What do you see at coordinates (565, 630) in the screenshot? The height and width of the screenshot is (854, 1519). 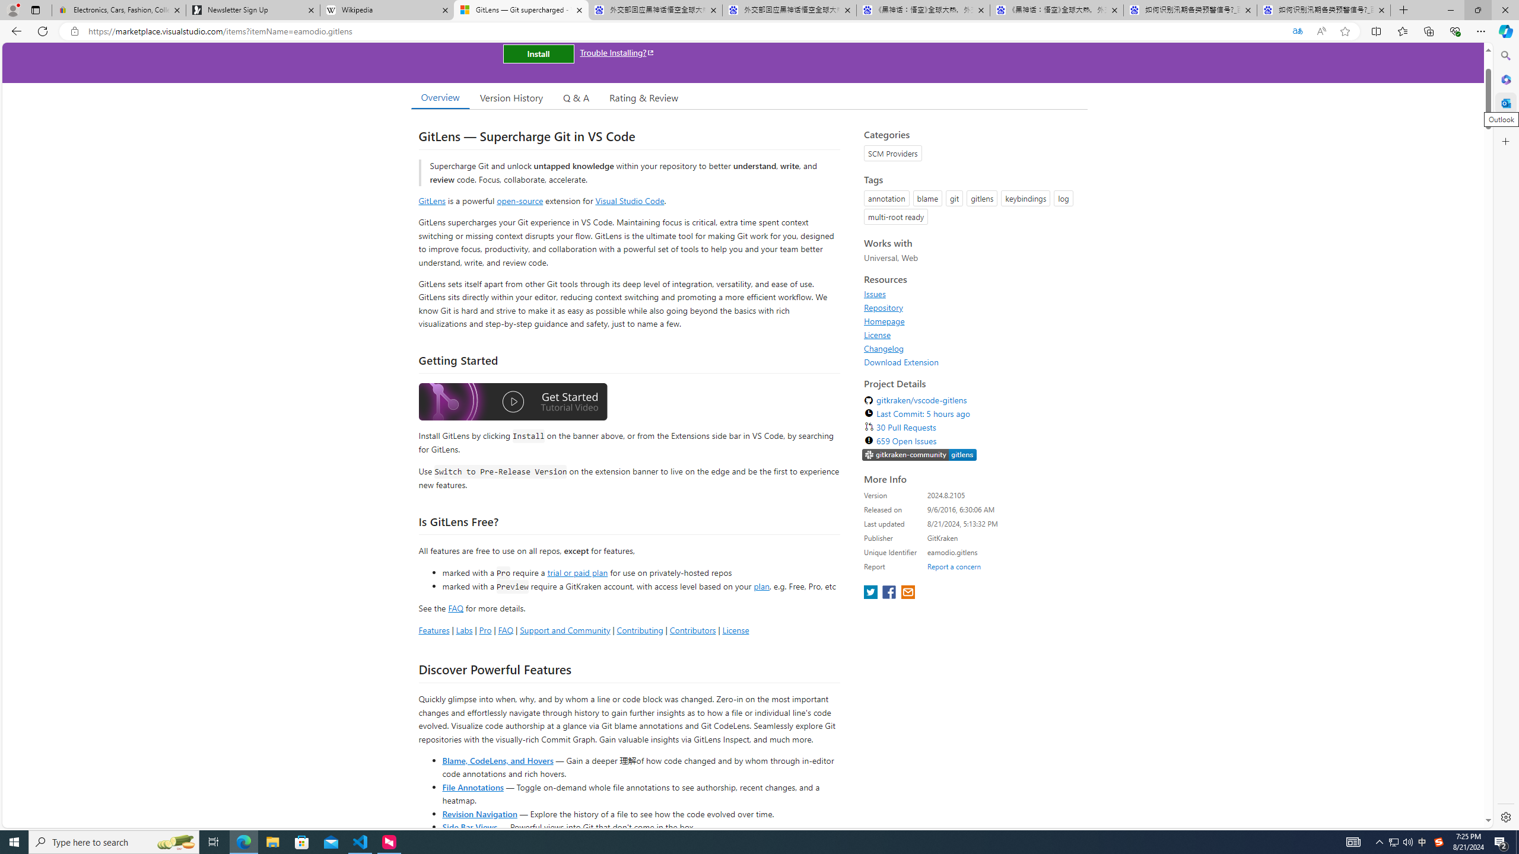 I see `Support and Community` at bounding box center [565, 630].